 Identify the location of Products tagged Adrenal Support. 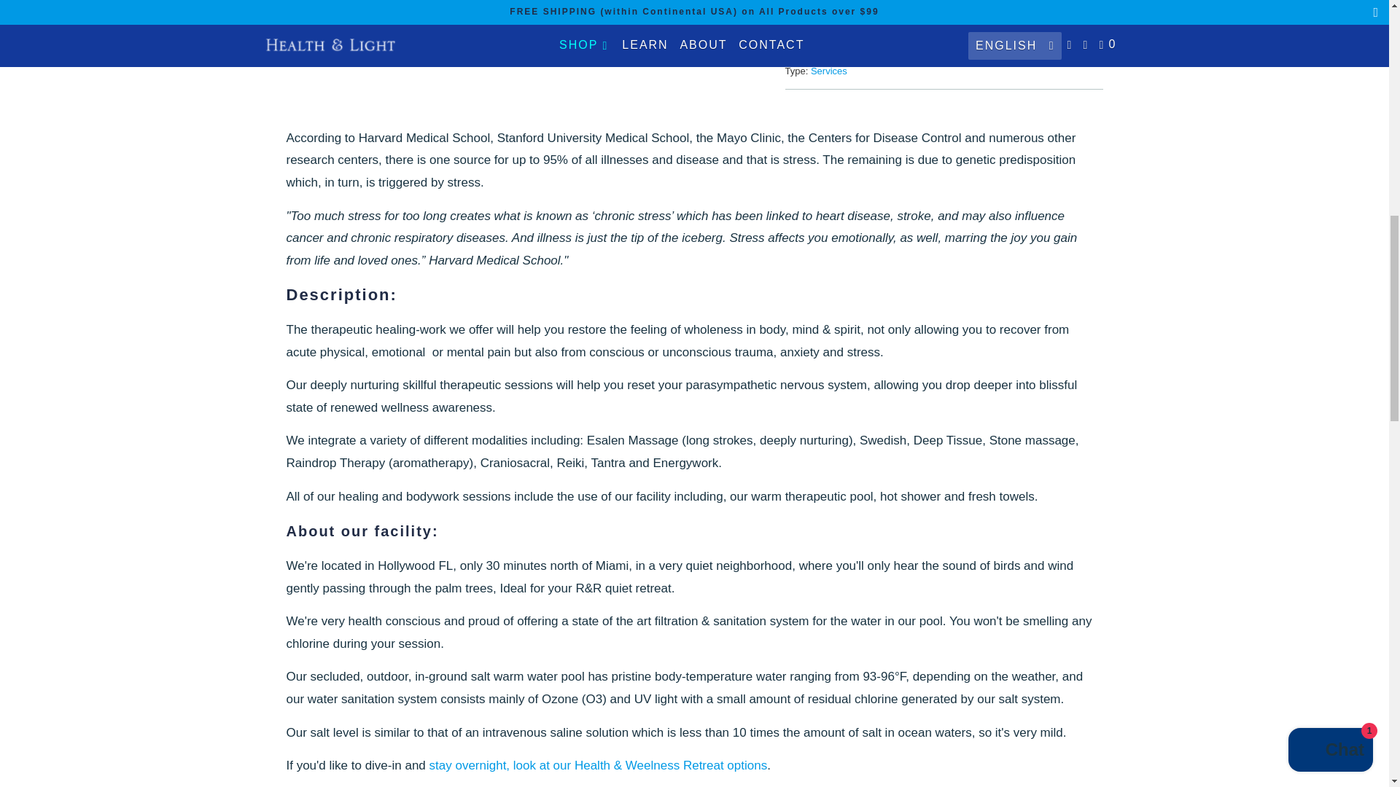
(864, 20).